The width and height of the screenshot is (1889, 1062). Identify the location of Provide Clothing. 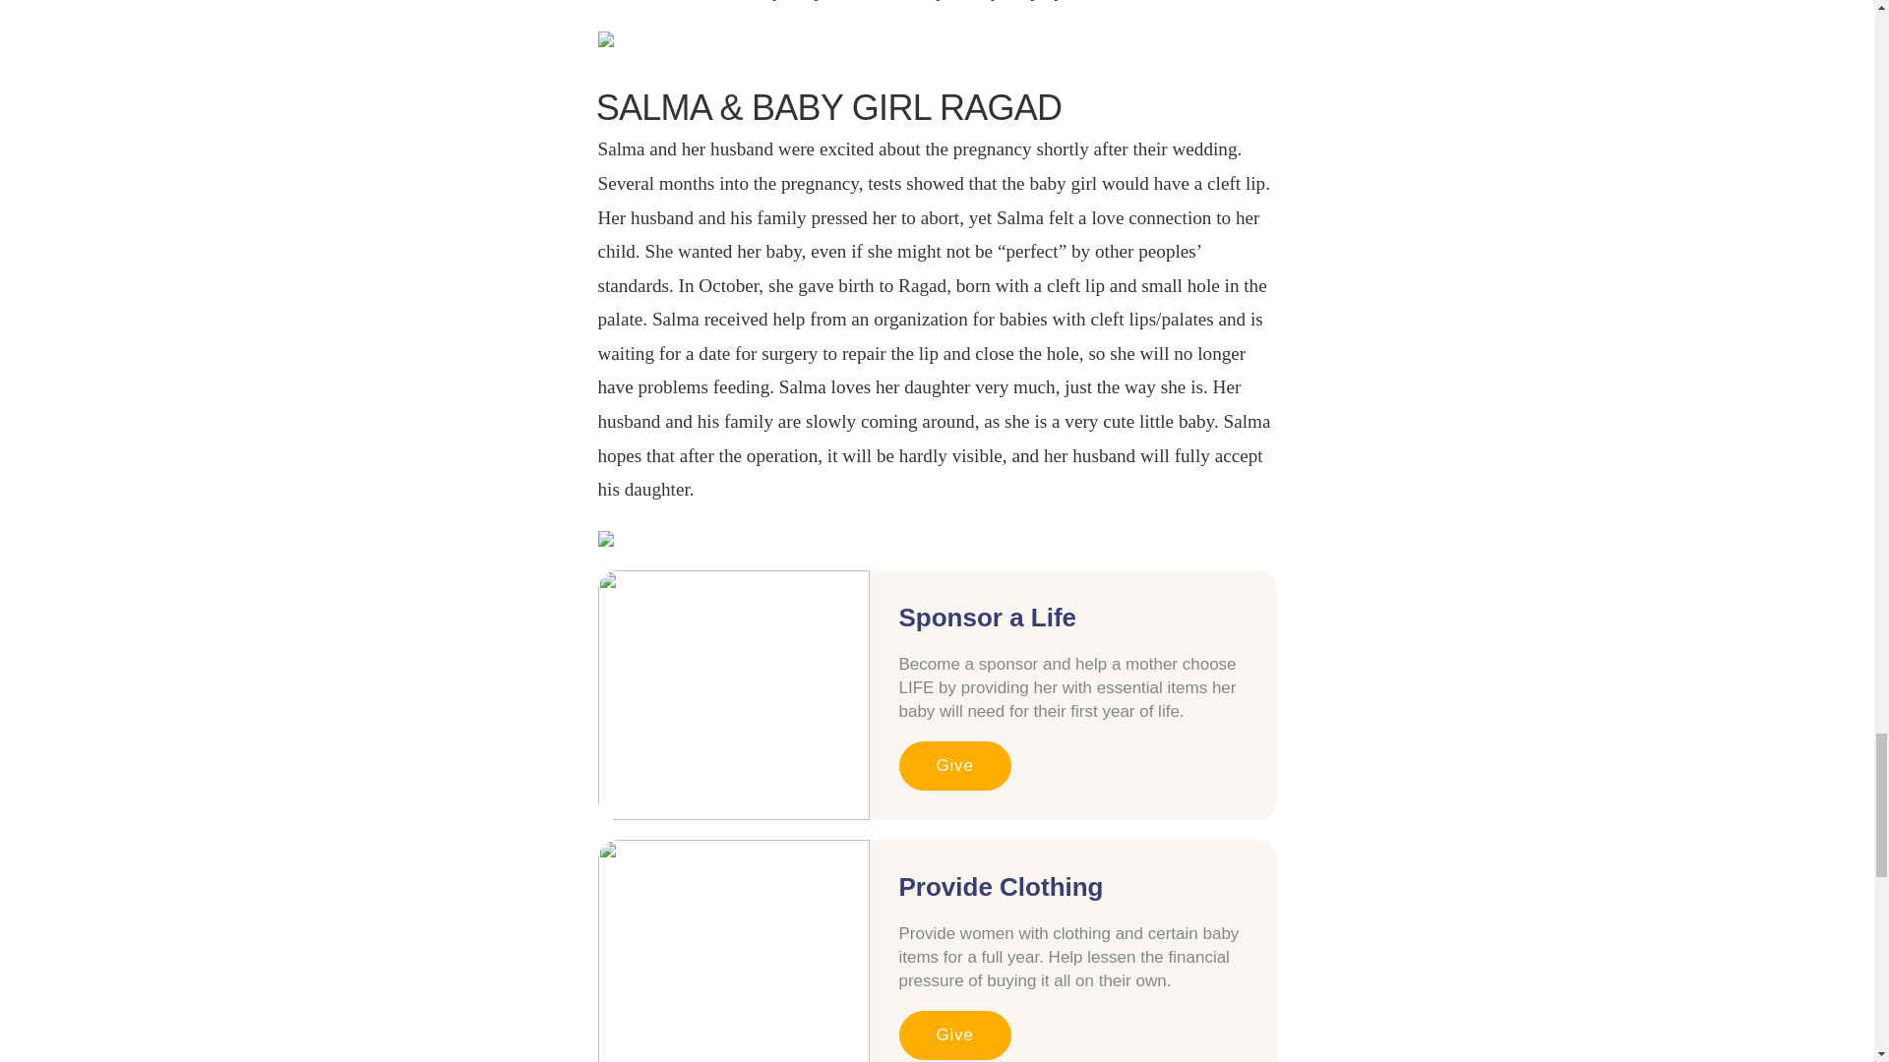
(1001, 887).